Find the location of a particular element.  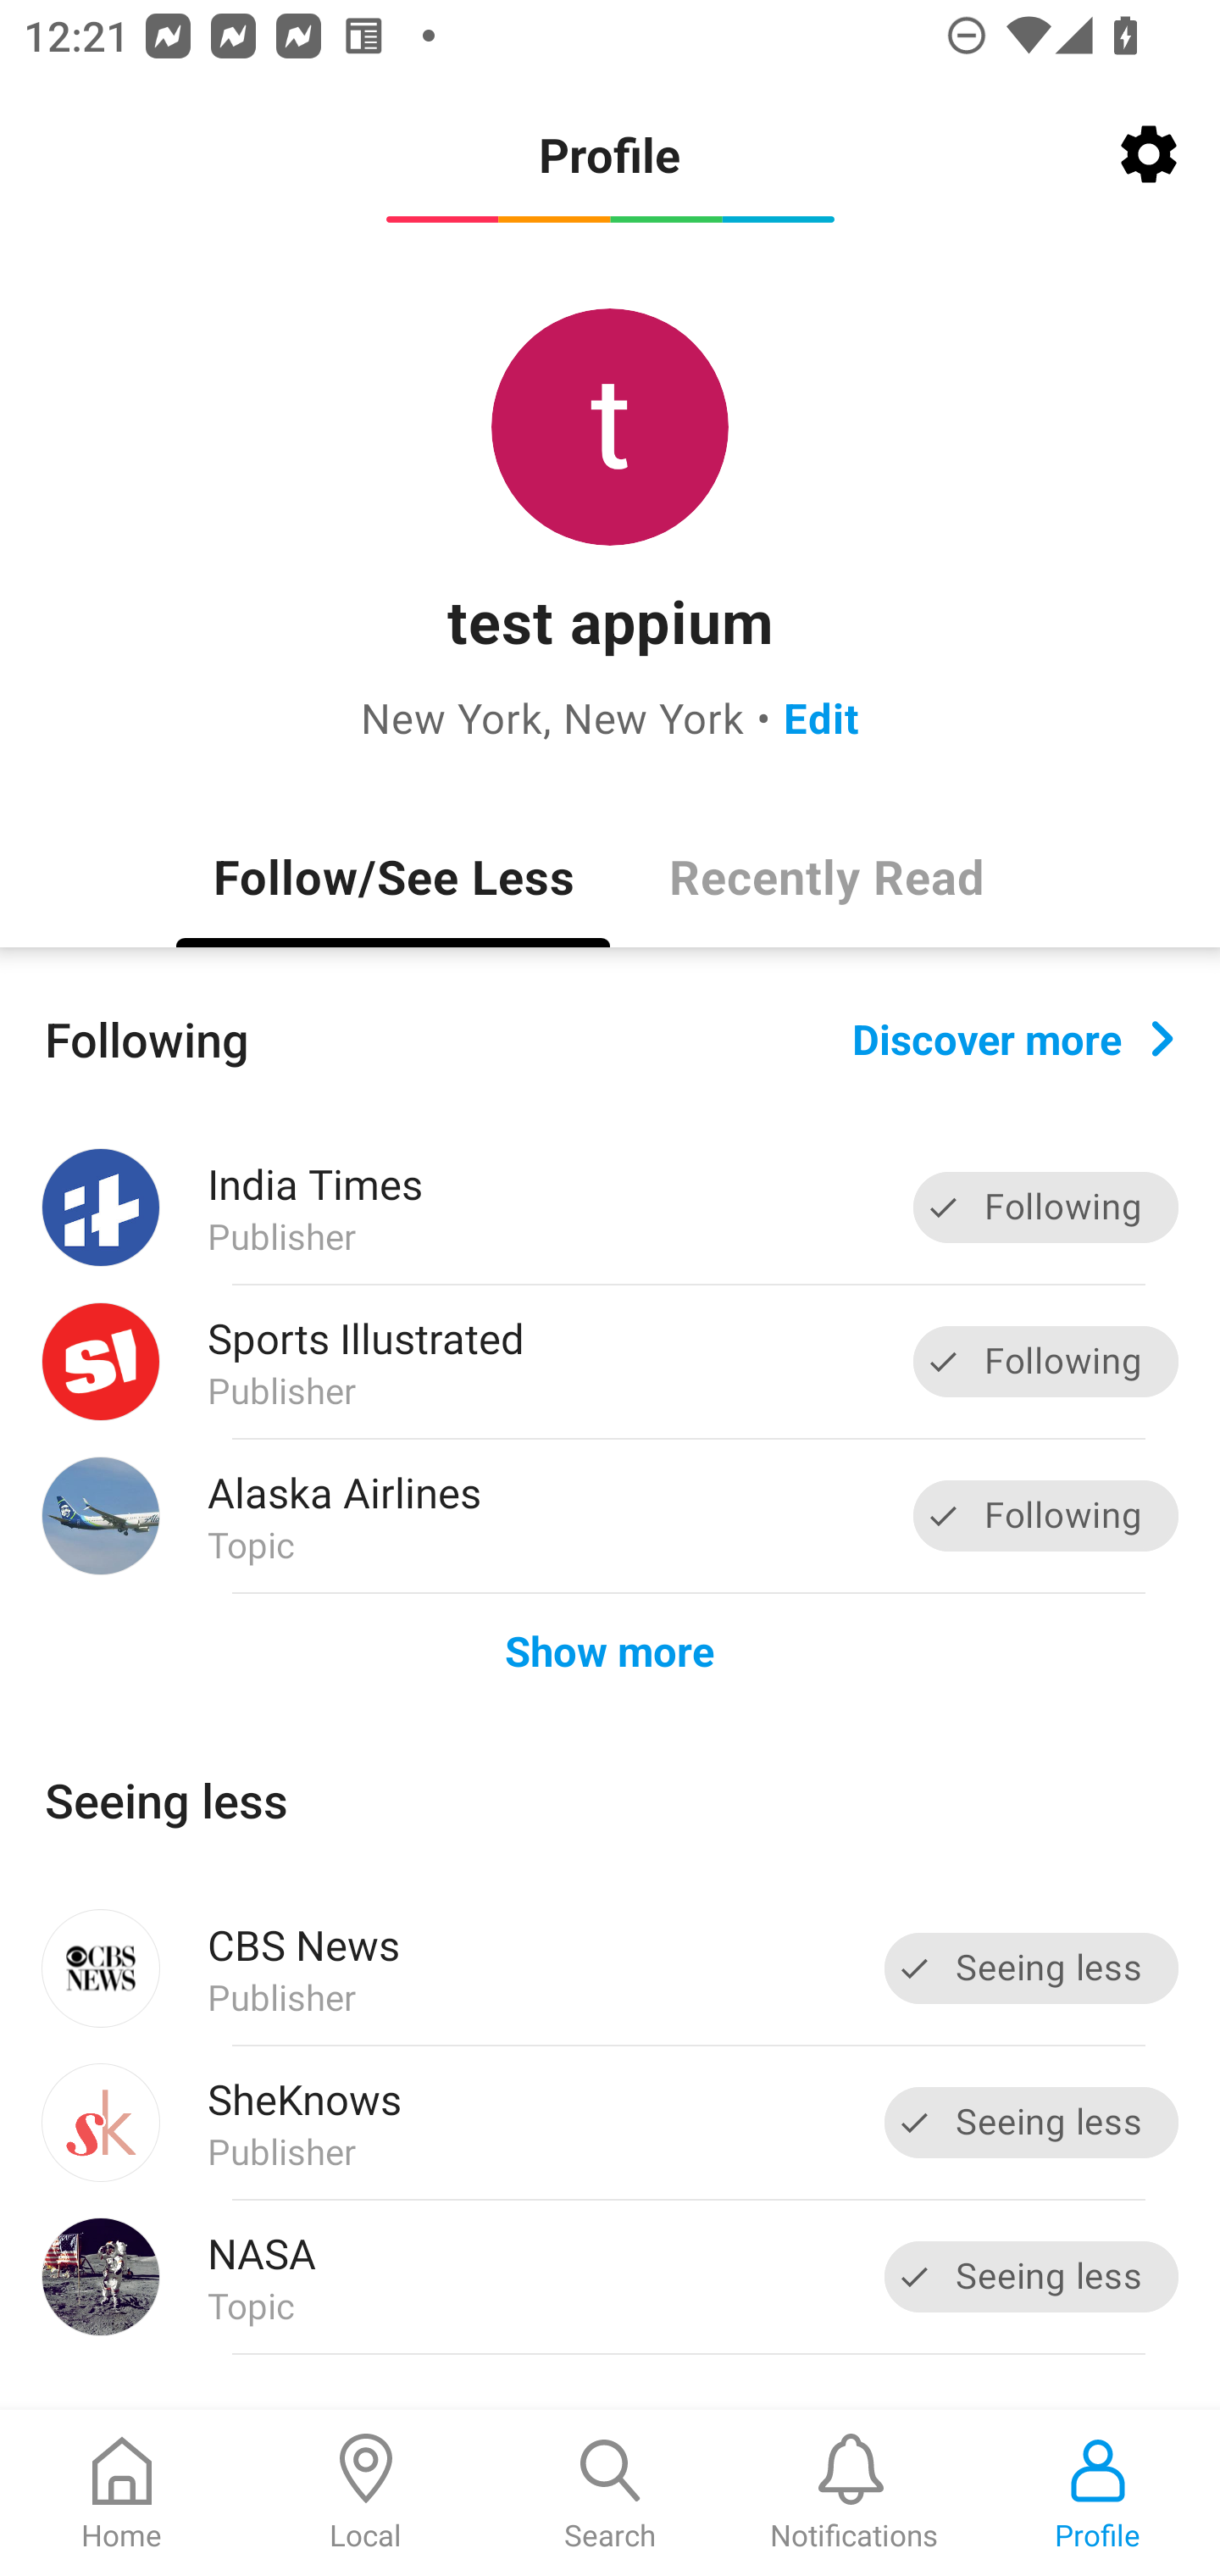

Seeing less is located at coordinates (1032, 1968).